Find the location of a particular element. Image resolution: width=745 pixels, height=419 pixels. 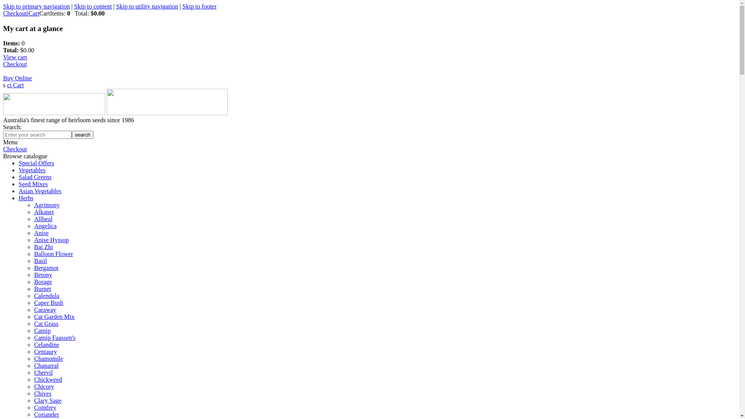

View cart is located at coordinates (15, 57).